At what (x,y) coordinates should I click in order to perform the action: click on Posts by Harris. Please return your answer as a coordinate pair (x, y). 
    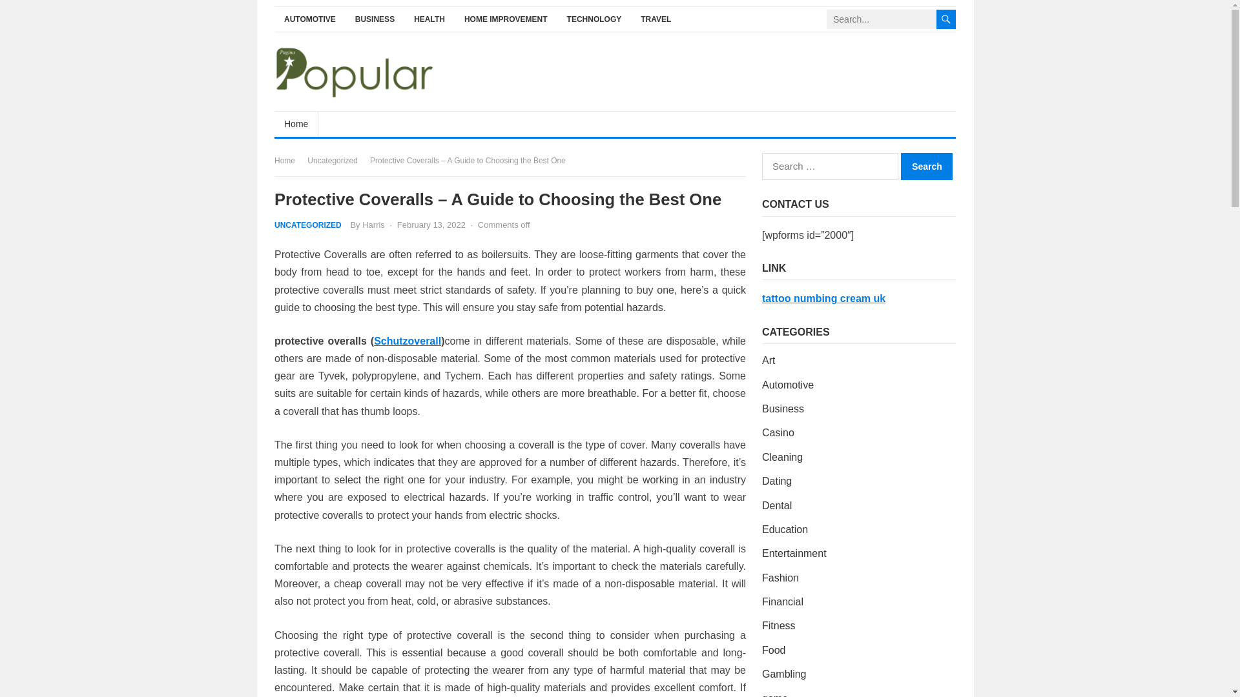
    Looking at the image, I should click on (373, 225).